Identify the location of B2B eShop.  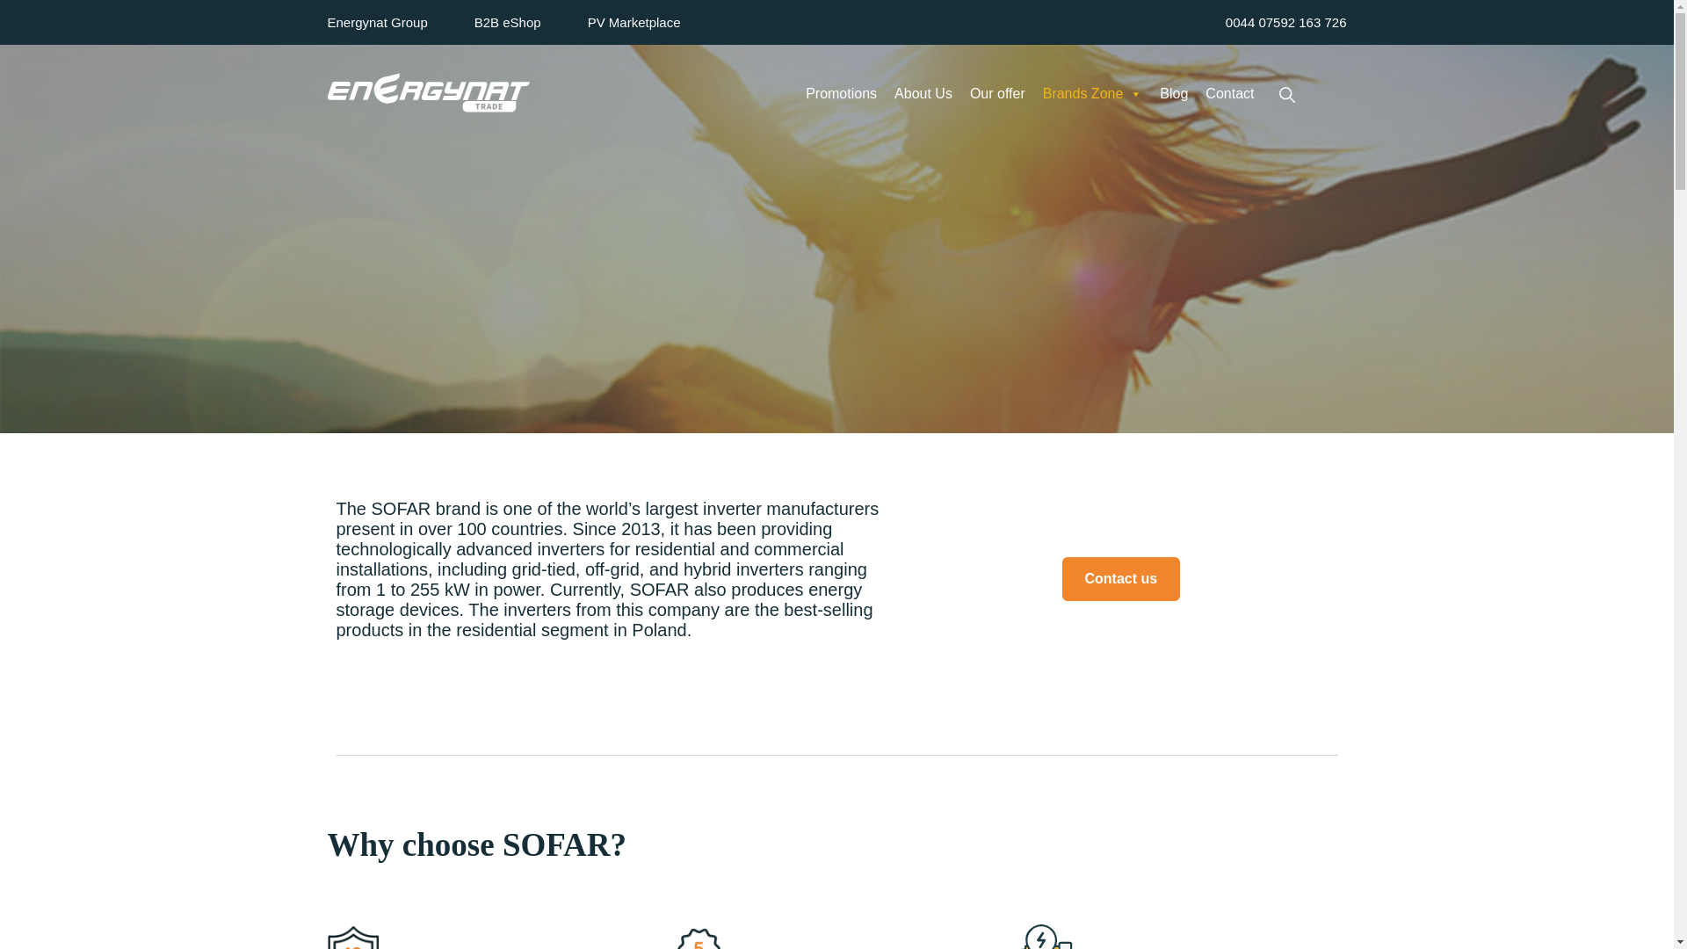
(531, 22).